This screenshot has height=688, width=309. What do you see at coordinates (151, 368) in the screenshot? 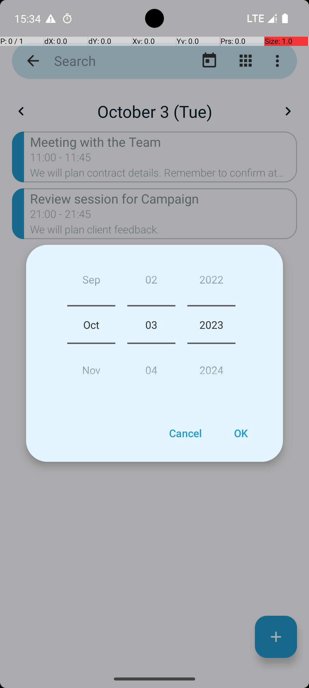
I see `04` at bounding box center [151, 368].